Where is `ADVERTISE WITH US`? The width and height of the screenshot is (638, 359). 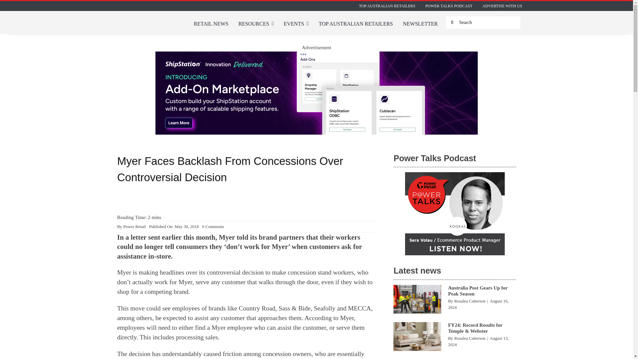 ADVERTISE WITH US is located at coordinates (502, 6).